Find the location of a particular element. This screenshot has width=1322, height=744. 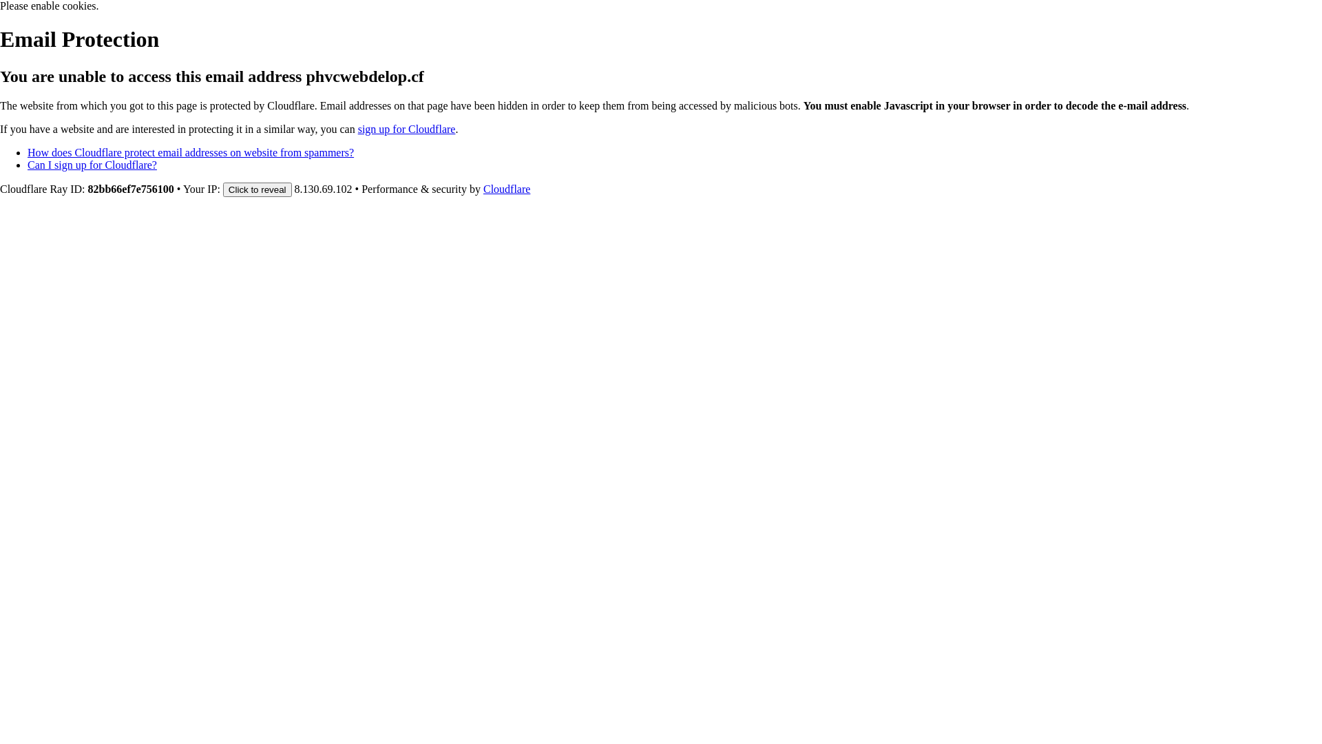

sign up for Cloudflare is located at coordinates (407, 130).